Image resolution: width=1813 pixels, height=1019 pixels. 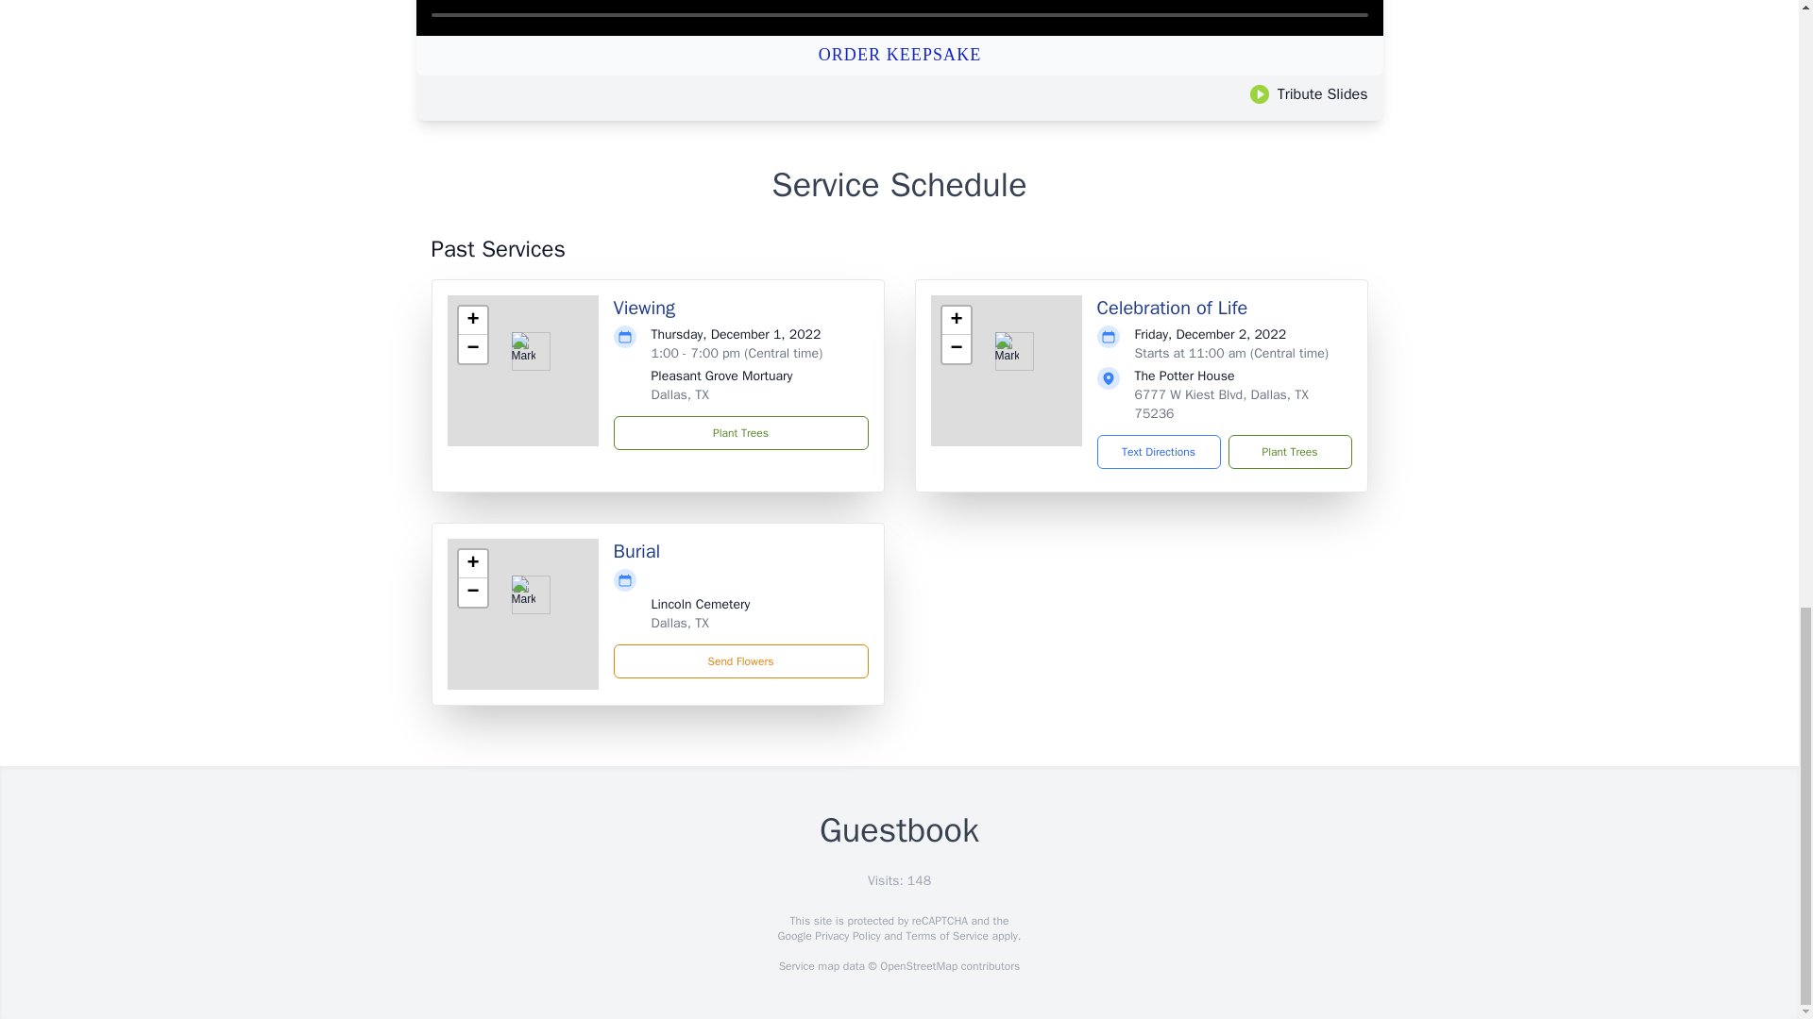 What do you see at coordinates (472, 564) in the screenshot?
I see `Zoom in` at bounding box center [472, 564].